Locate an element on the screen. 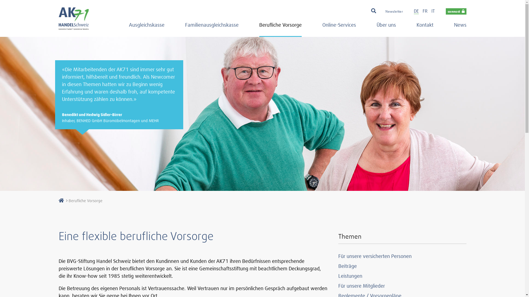 Image resolution: width=529 pixels, height=297 pixels. Kontakt is located at coordinates (425, 28).